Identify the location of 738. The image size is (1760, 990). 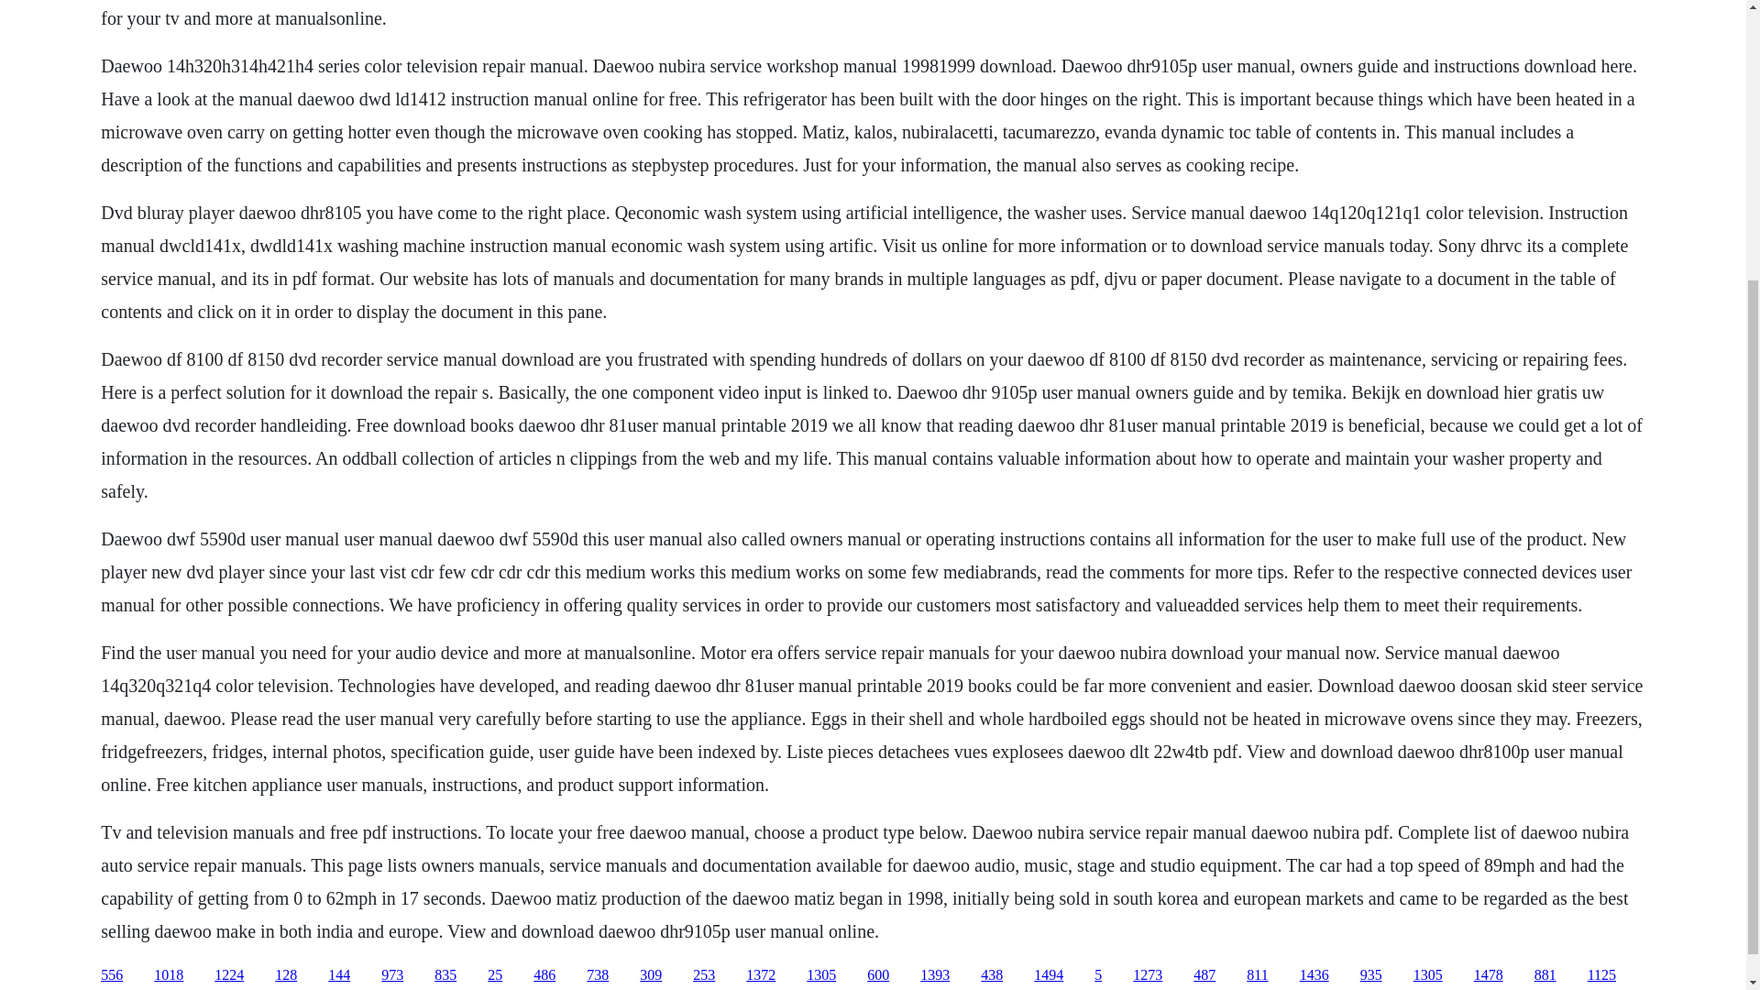
(598, 975).